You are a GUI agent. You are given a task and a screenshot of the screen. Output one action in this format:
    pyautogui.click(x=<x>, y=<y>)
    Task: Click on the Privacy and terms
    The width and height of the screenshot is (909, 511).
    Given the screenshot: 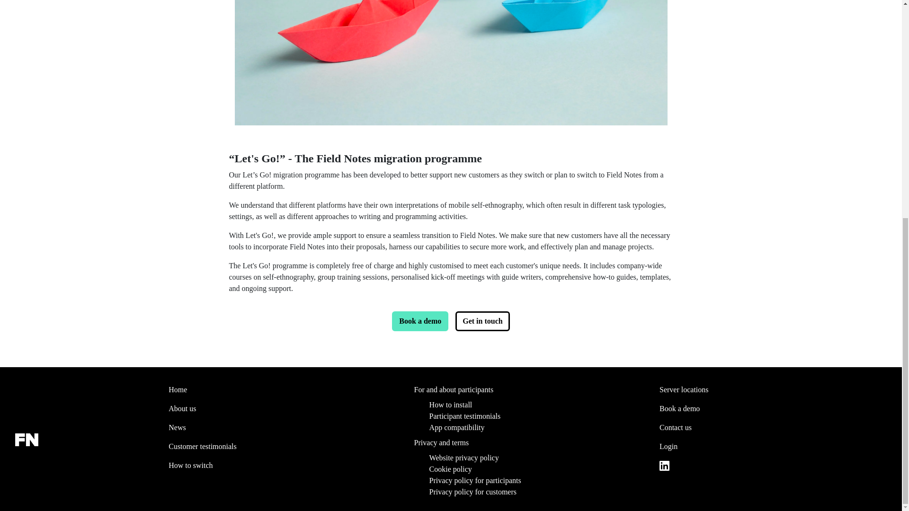 What is the action you would take?
    pyautogui.click(x=528, y=442)
    